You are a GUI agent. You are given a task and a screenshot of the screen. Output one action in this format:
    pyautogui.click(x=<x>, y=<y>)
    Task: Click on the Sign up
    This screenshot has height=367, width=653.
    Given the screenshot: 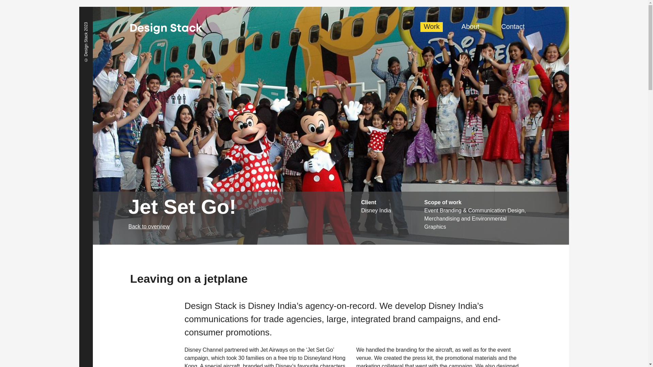 What is the action you would take?
    pyautogui.click(x=476, y=332)
    